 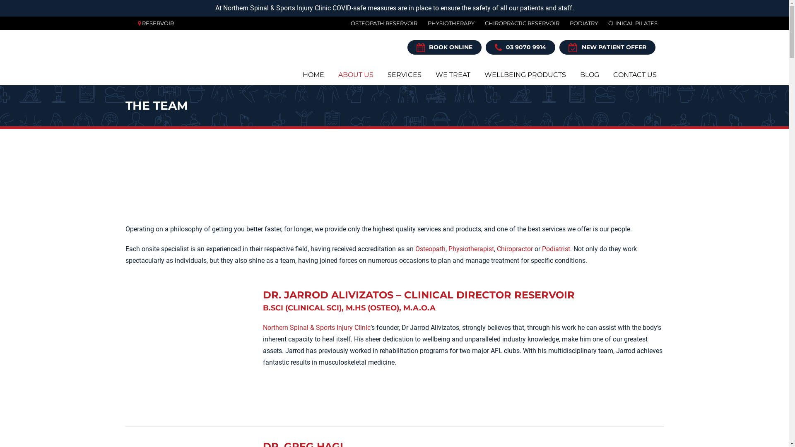 What do you see at coordinates (317, 328) in the screenshot?
I see `Northern Spinal & Sports Injury Clinic` at bounding box center [317, 328].